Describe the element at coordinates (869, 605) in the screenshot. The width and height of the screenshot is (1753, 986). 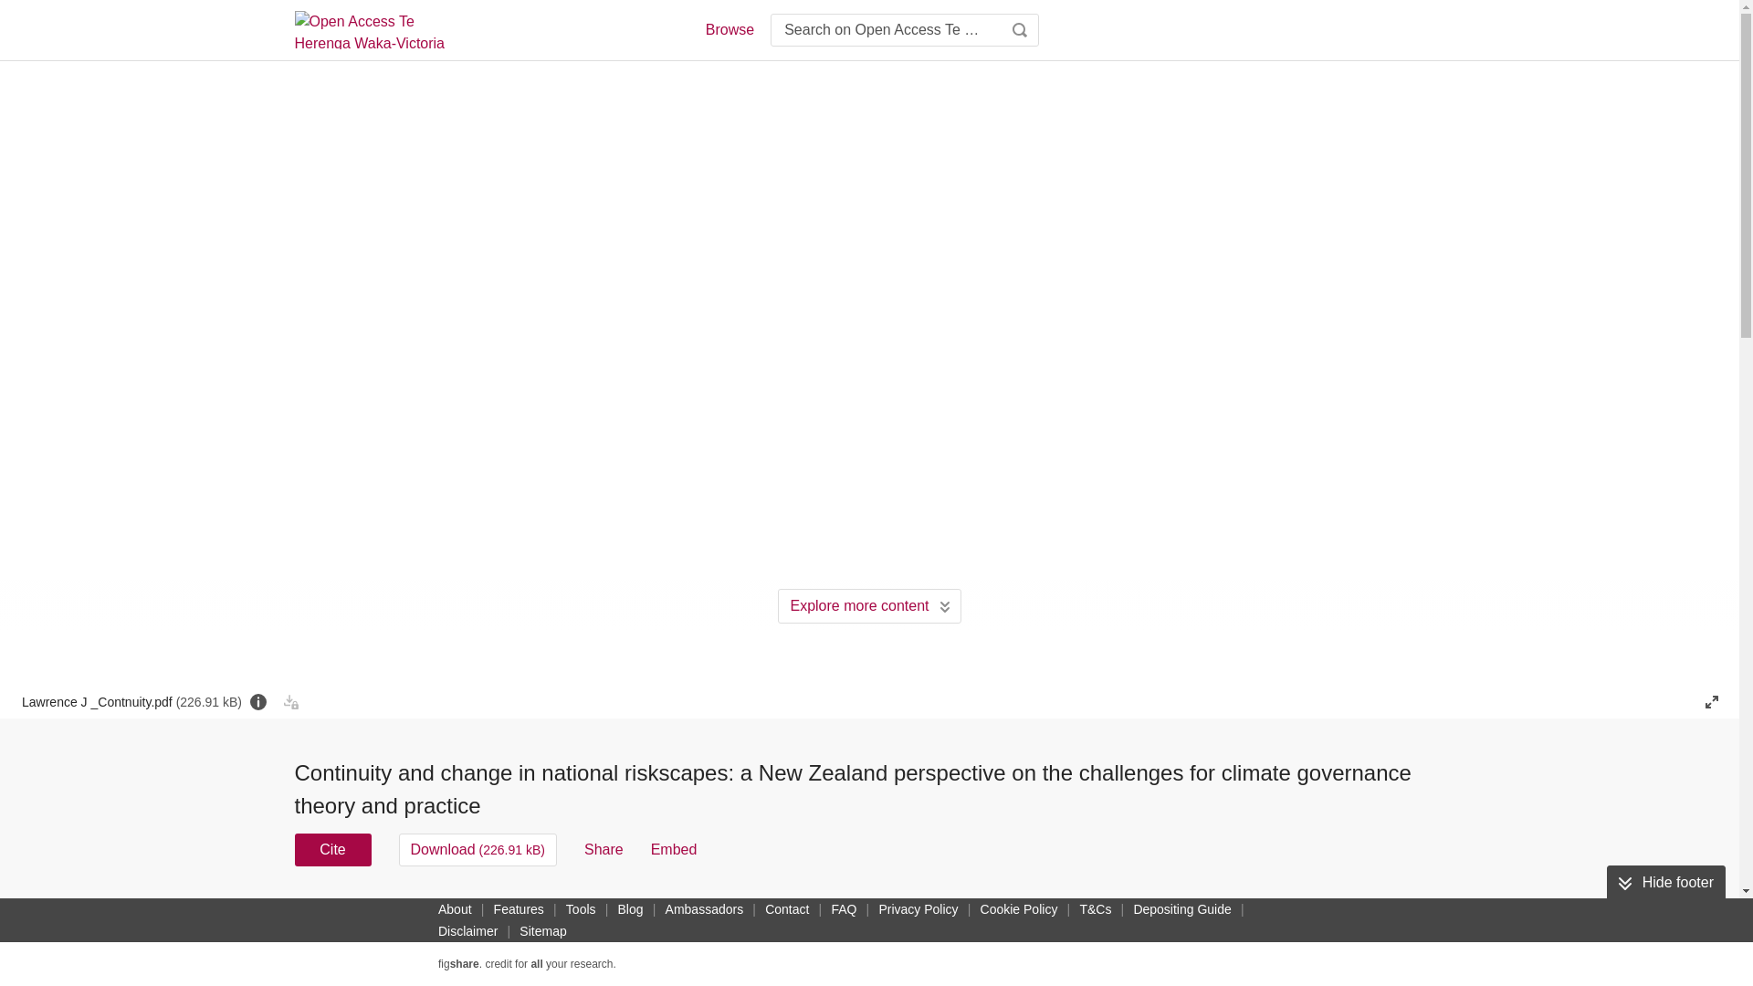
I see `Explore more content` at that location.